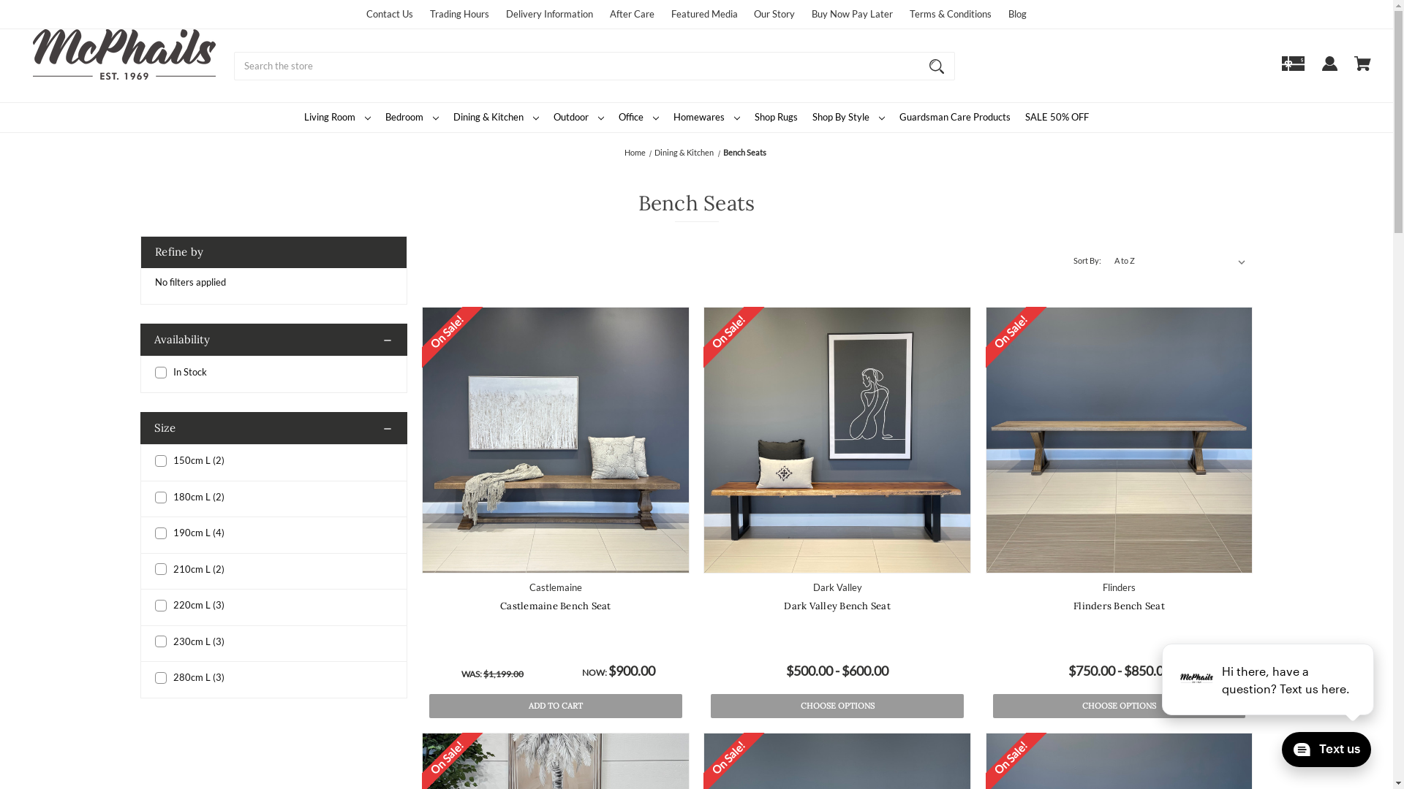 The width and height of the screenshot is (1404, 789). I want to click on Trading Hours, so click(459, 14).